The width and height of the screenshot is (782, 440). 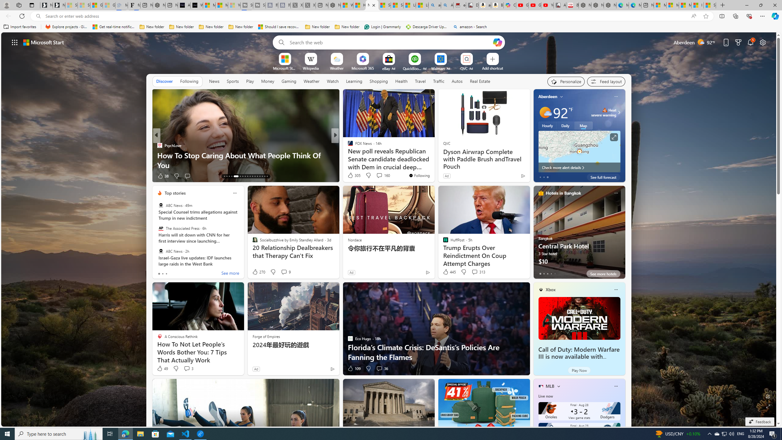 What do you see at coordinates (38, 16) in the screenshot?
I see `Search icon` at bounding box center [38, 16].